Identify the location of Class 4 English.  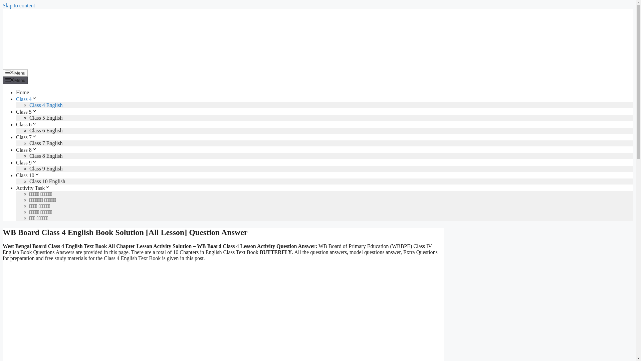
(46, 105).